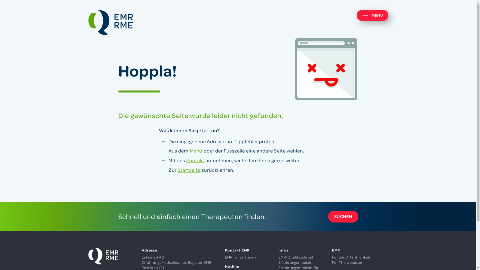 The image size is (480, 270). I want to click on Kontakt, so click(195, 146).